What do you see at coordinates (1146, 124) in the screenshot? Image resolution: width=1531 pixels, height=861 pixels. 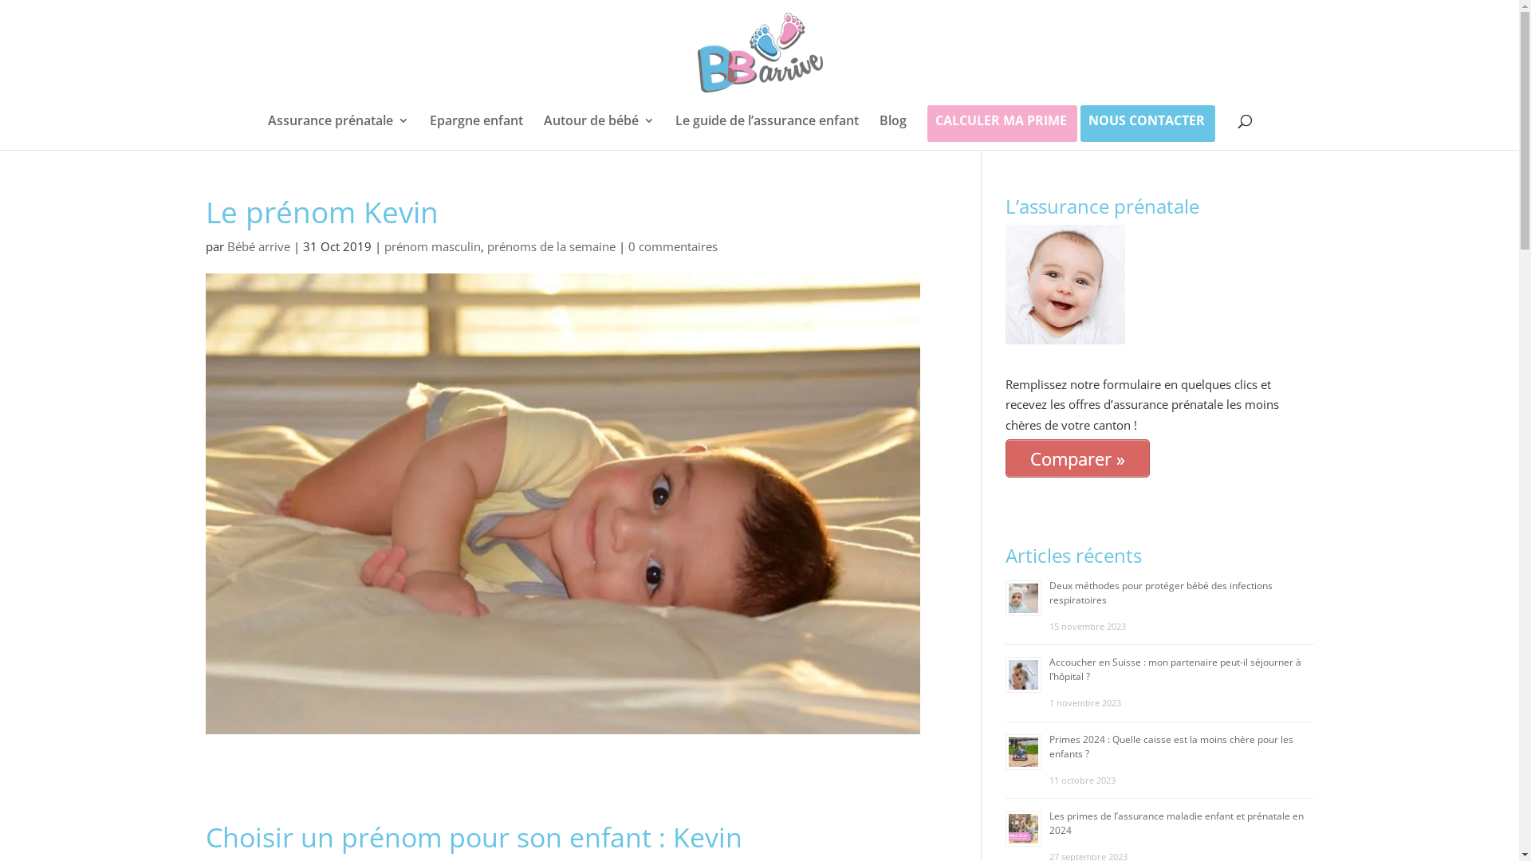 I see `NOUS CONTACTER` at bounding box center [1146, 124].